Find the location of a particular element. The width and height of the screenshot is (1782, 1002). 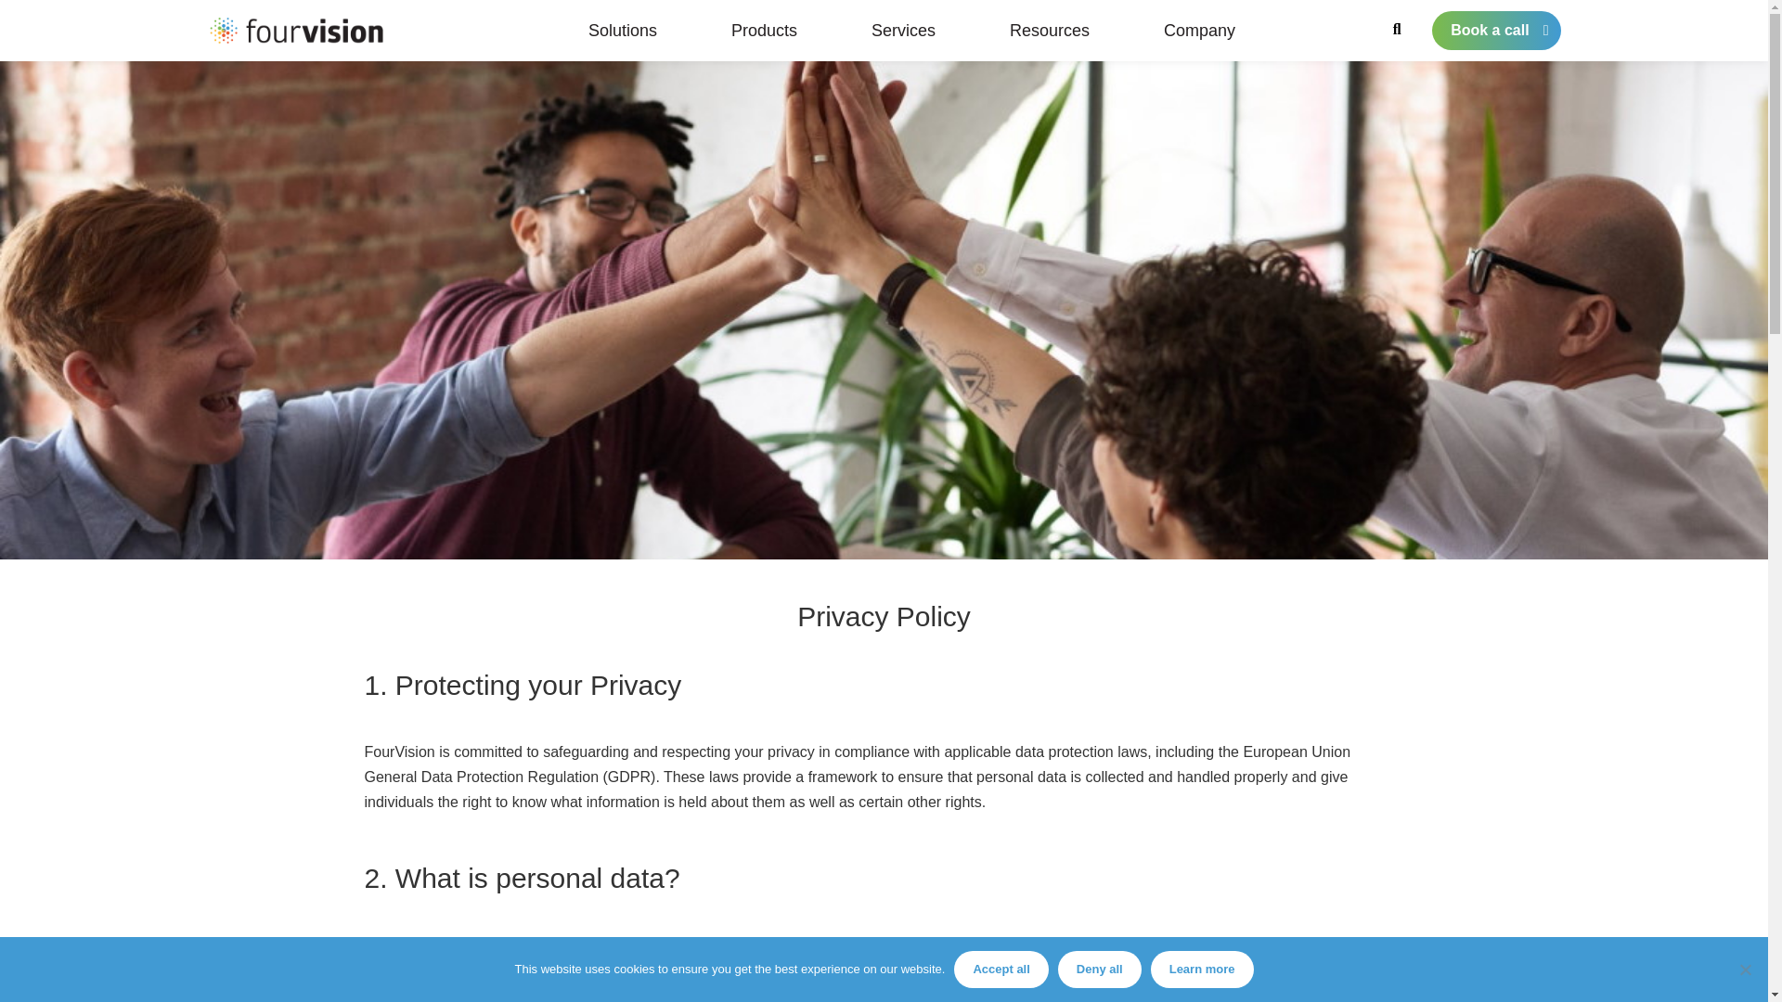

Products is located at coordinates (765, 30).